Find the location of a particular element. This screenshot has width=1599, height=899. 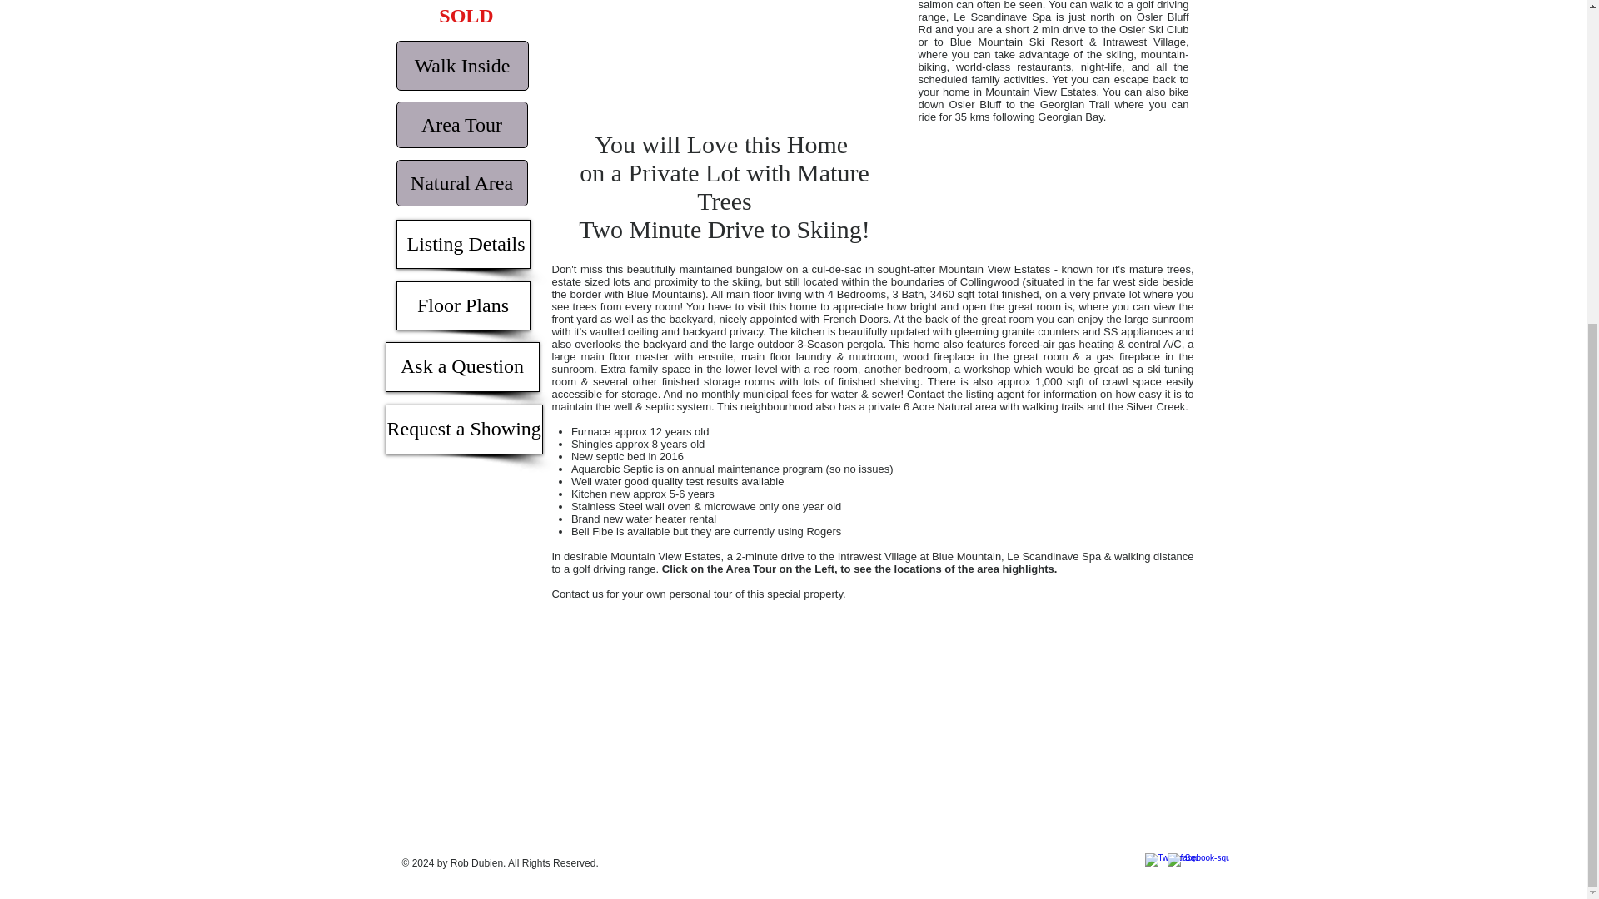

Listing Details is located at coordinates (463, 243).